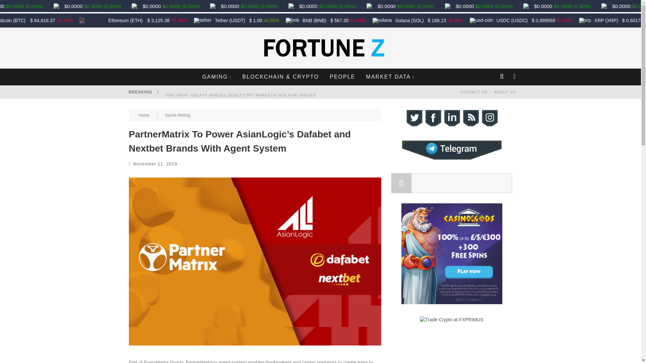  Describe the element at coordinates (452, 126) in the screenshot. I see `Visit Us On Linkedin` at that location.